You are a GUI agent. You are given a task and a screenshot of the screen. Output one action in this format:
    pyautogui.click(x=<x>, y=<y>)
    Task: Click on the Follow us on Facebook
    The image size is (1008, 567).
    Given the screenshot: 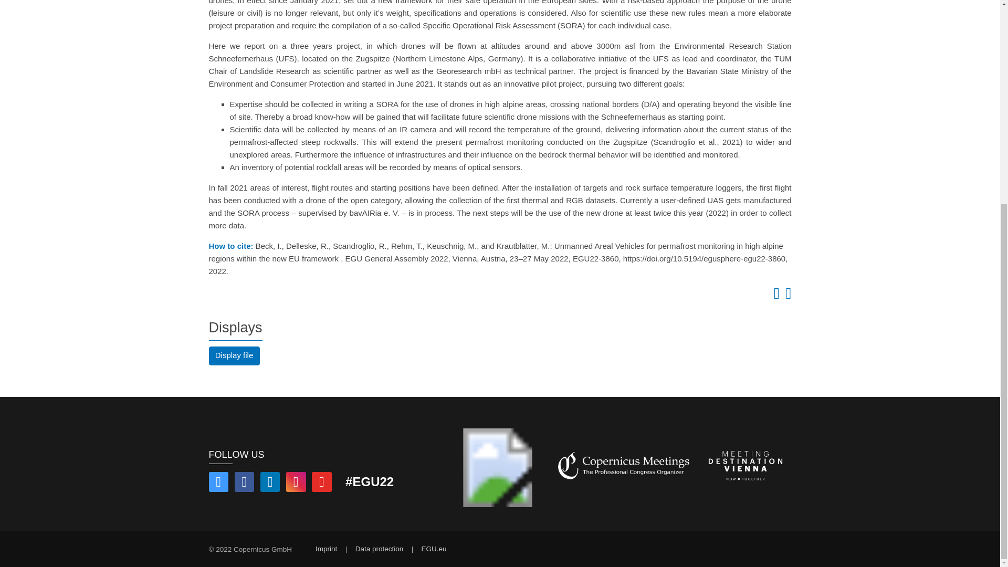 What is the action you would take?
    pyautogui.click(x=245, y=483)
    